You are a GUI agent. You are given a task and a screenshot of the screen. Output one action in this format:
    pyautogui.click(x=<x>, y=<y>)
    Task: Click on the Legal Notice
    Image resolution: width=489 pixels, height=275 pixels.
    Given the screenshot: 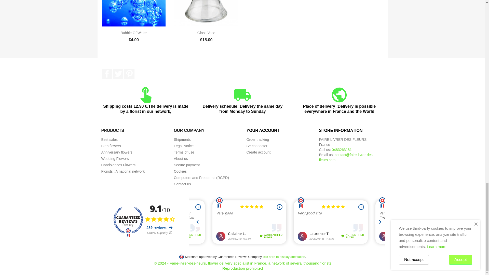 What is the action you would take?
    pyautogui.click(x=183, y=146)
    